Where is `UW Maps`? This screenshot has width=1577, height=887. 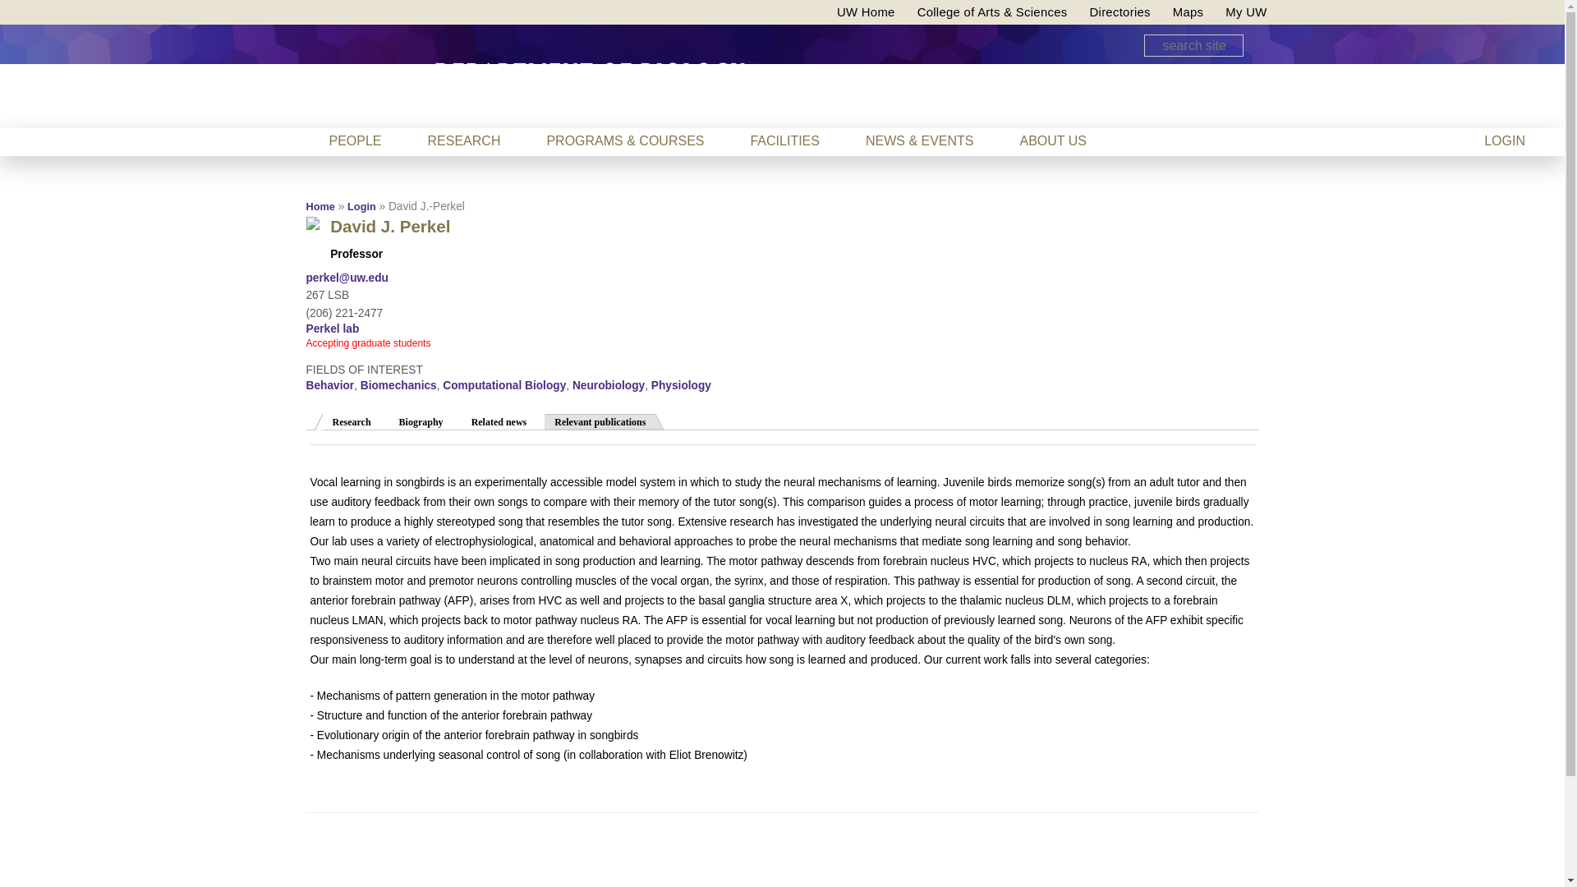 UW Maps is located at coordinates (1188, 11).